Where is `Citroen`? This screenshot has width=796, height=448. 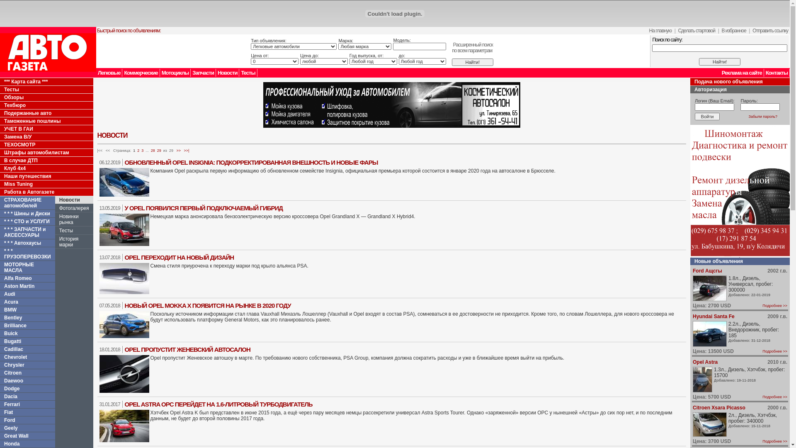 Citroen is located at coordinates (13, 373).